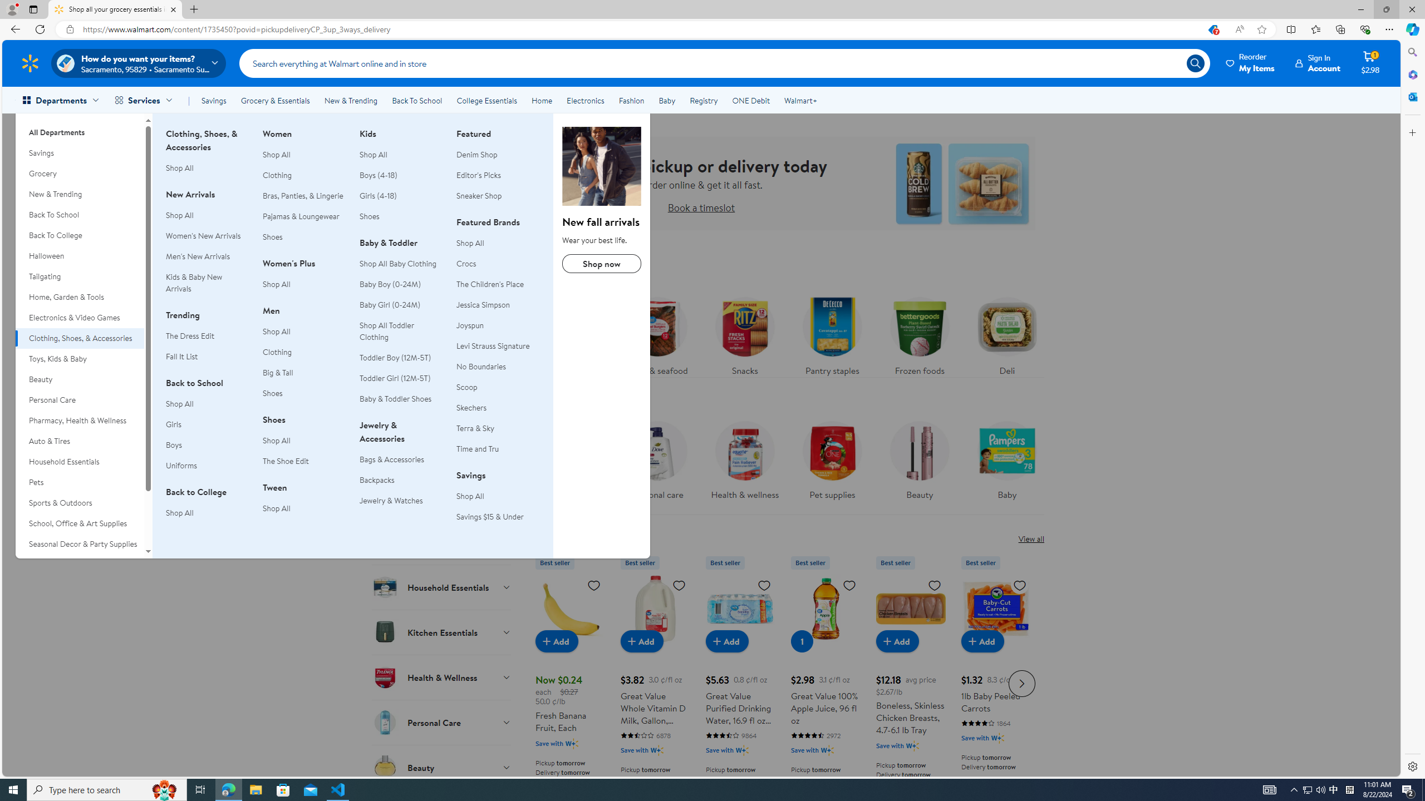 The width and height of the screenshot is (1425, 801). What do you see at coordinates (207, 508) in the screenshot?
I see `Back to CollegeShop All` at bounding box center [207, 508].